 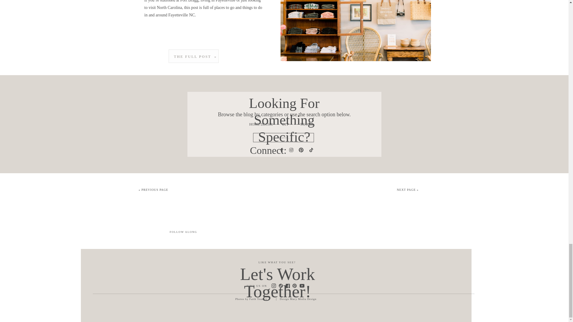 What do you see at coordinates (193, 56) in the screenshot?
I see `Things to do in and around Fayetteville North Carolina` at bounding box center [193, 56].